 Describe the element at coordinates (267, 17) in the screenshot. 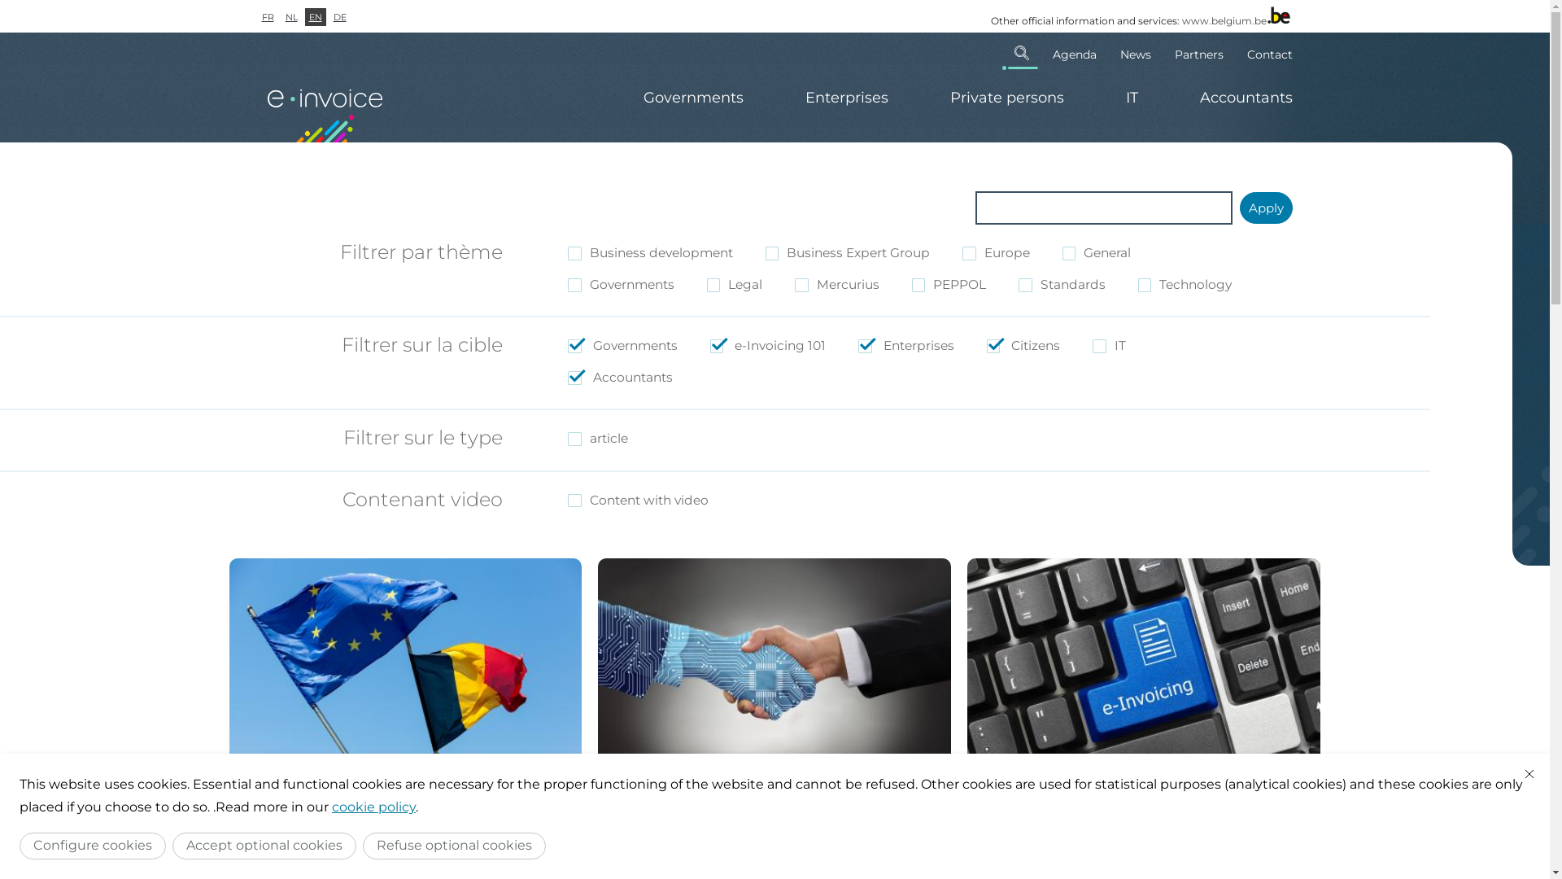

I see `FR` at that location.